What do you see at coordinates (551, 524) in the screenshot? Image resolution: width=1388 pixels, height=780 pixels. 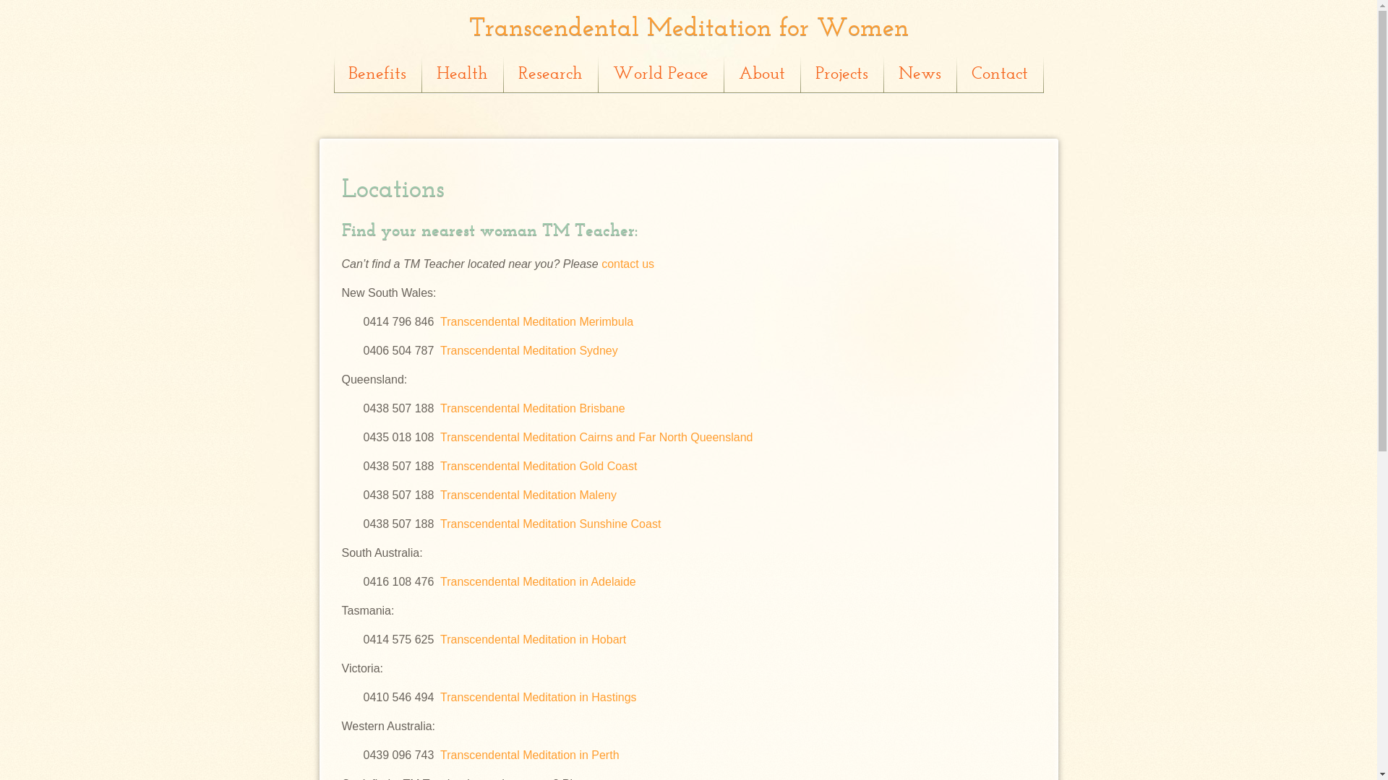 I see `Transcendental Meditation Sunshine Coast` at bounding box center [551, 524].